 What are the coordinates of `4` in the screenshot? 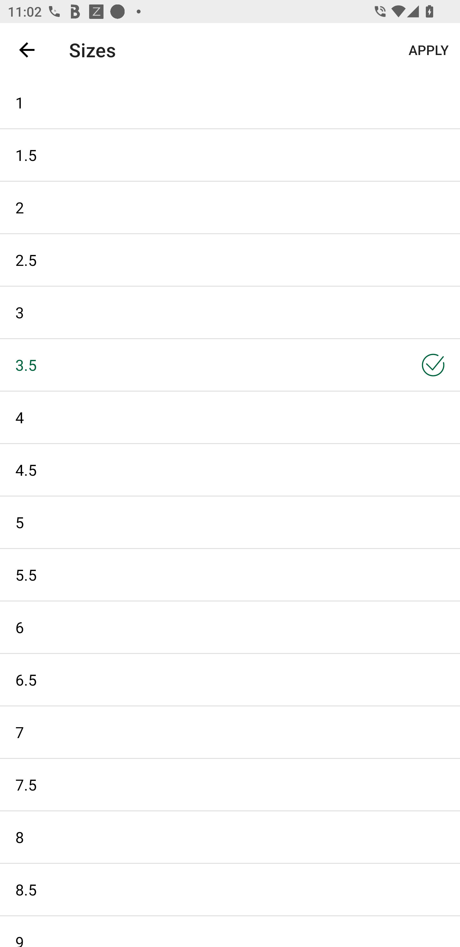 It's located at (230, 418).